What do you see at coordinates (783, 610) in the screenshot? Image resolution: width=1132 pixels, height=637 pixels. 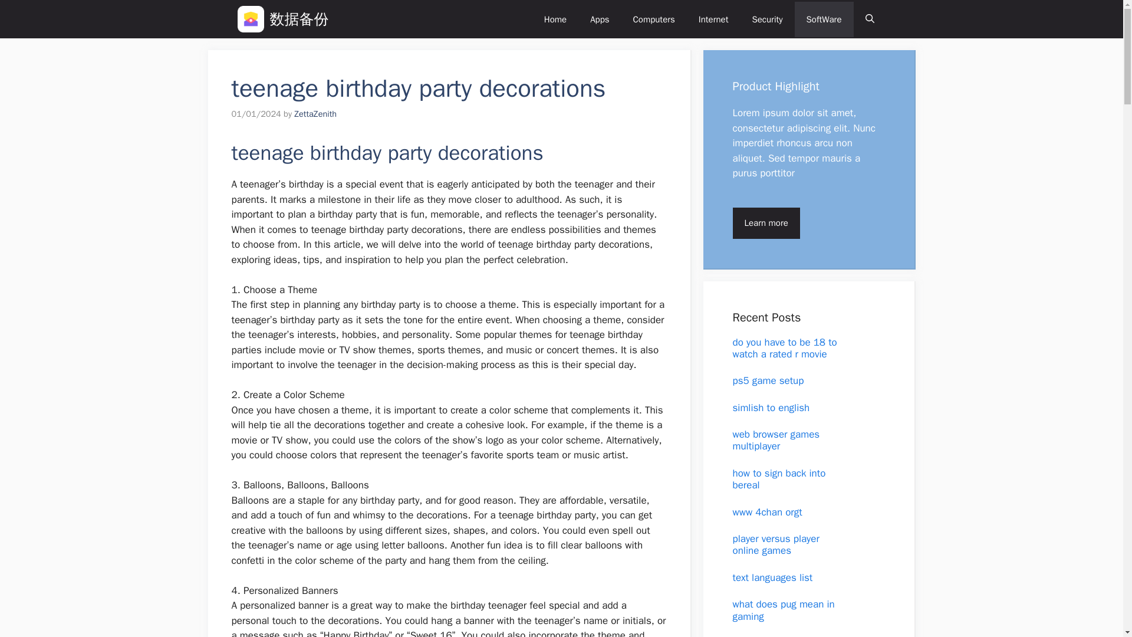 I see `what does pug mean in gaming` at bounding box center [783, 610].